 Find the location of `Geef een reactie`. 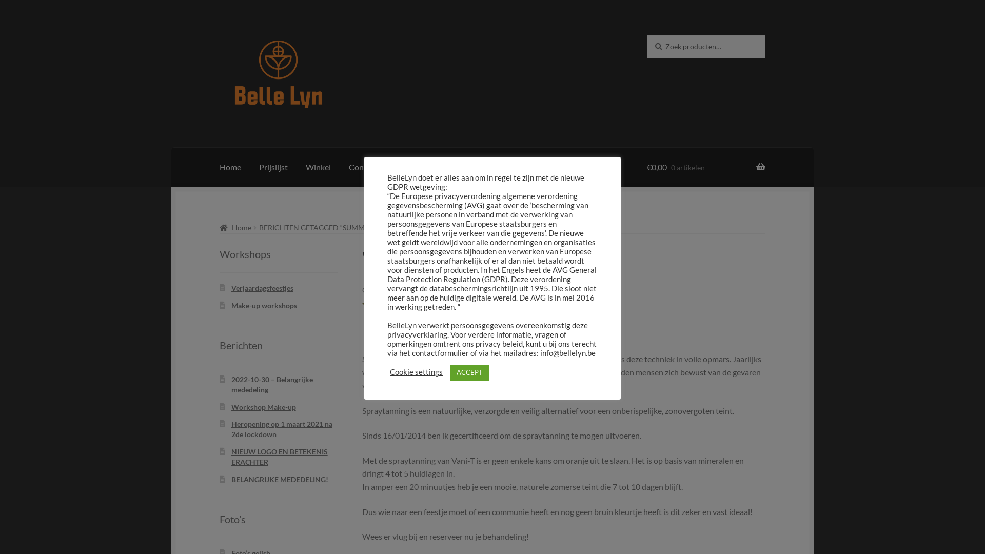

Geef een reactie is located at coordinates (588, 290).